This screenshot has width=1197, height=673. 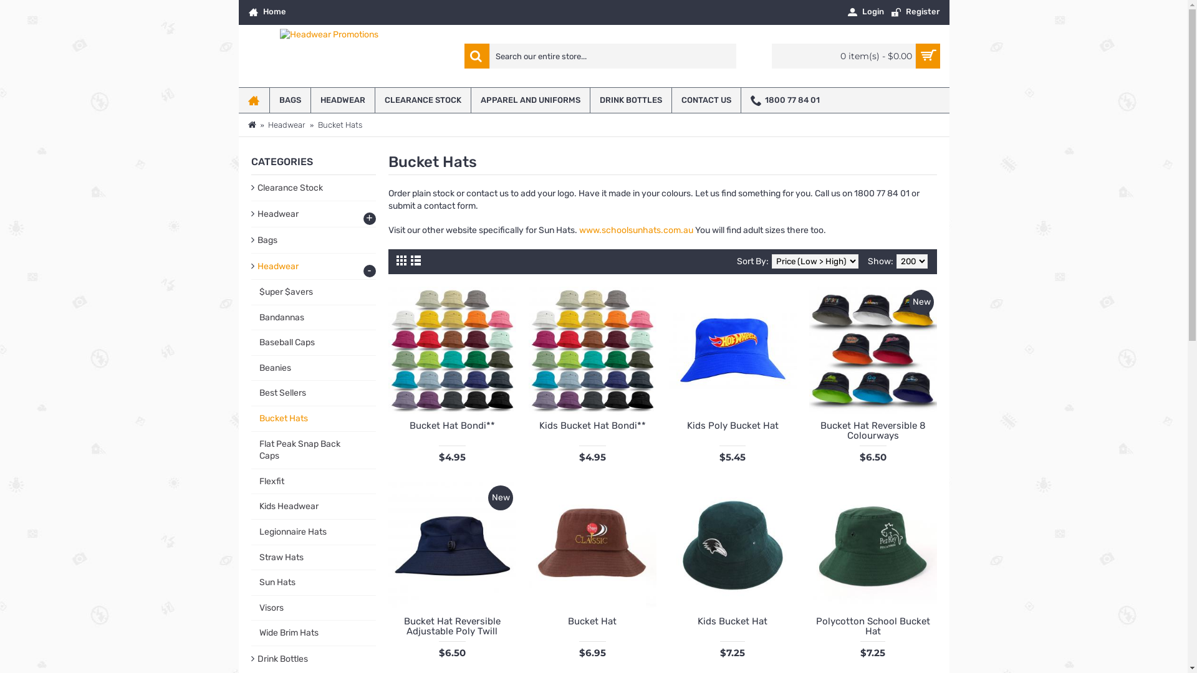 I want to click on 1800 77 84 01, so click(x=784, y=100).